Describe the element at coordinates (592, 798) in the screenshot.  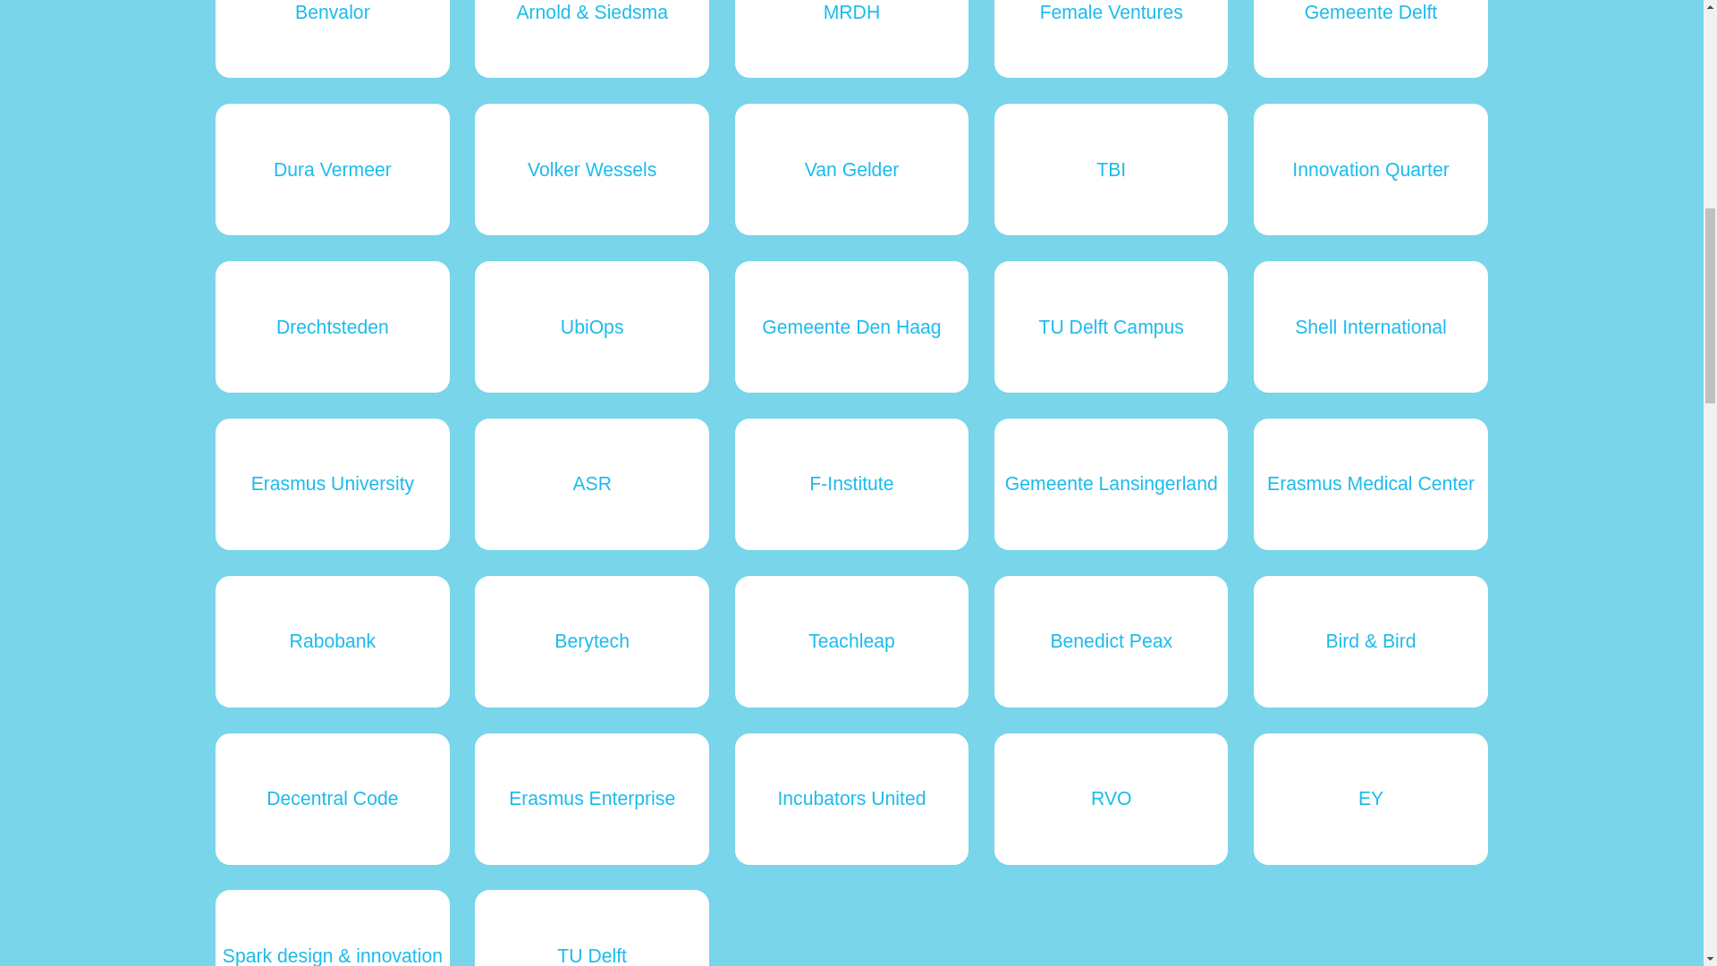
I see `Erasmus Enterprise` at that location.